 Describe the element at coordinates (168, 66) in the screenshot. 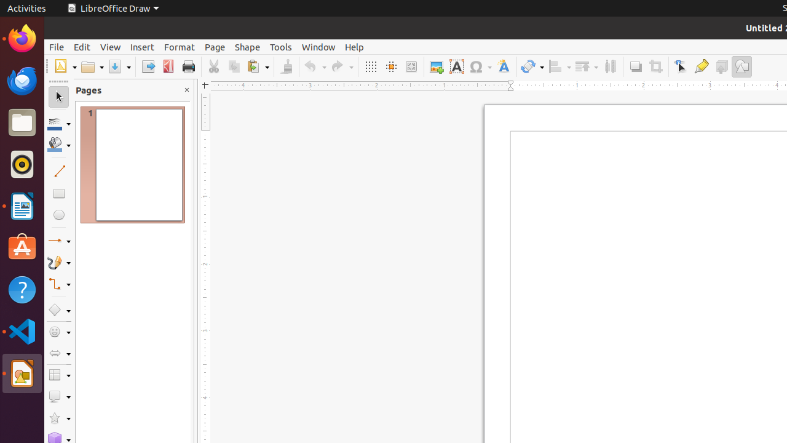

I see `PDF` at that location.